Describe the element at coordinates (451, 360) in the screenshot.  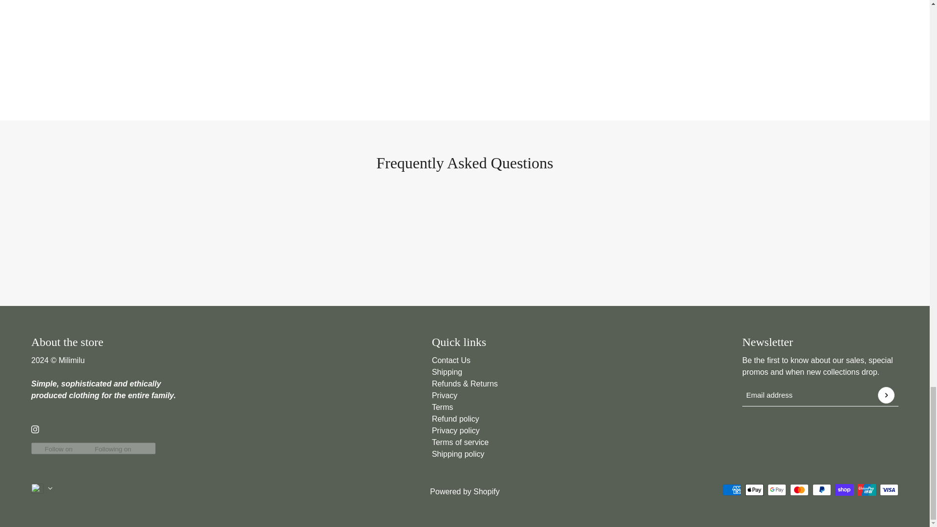
I see `Contact Us` at that location.